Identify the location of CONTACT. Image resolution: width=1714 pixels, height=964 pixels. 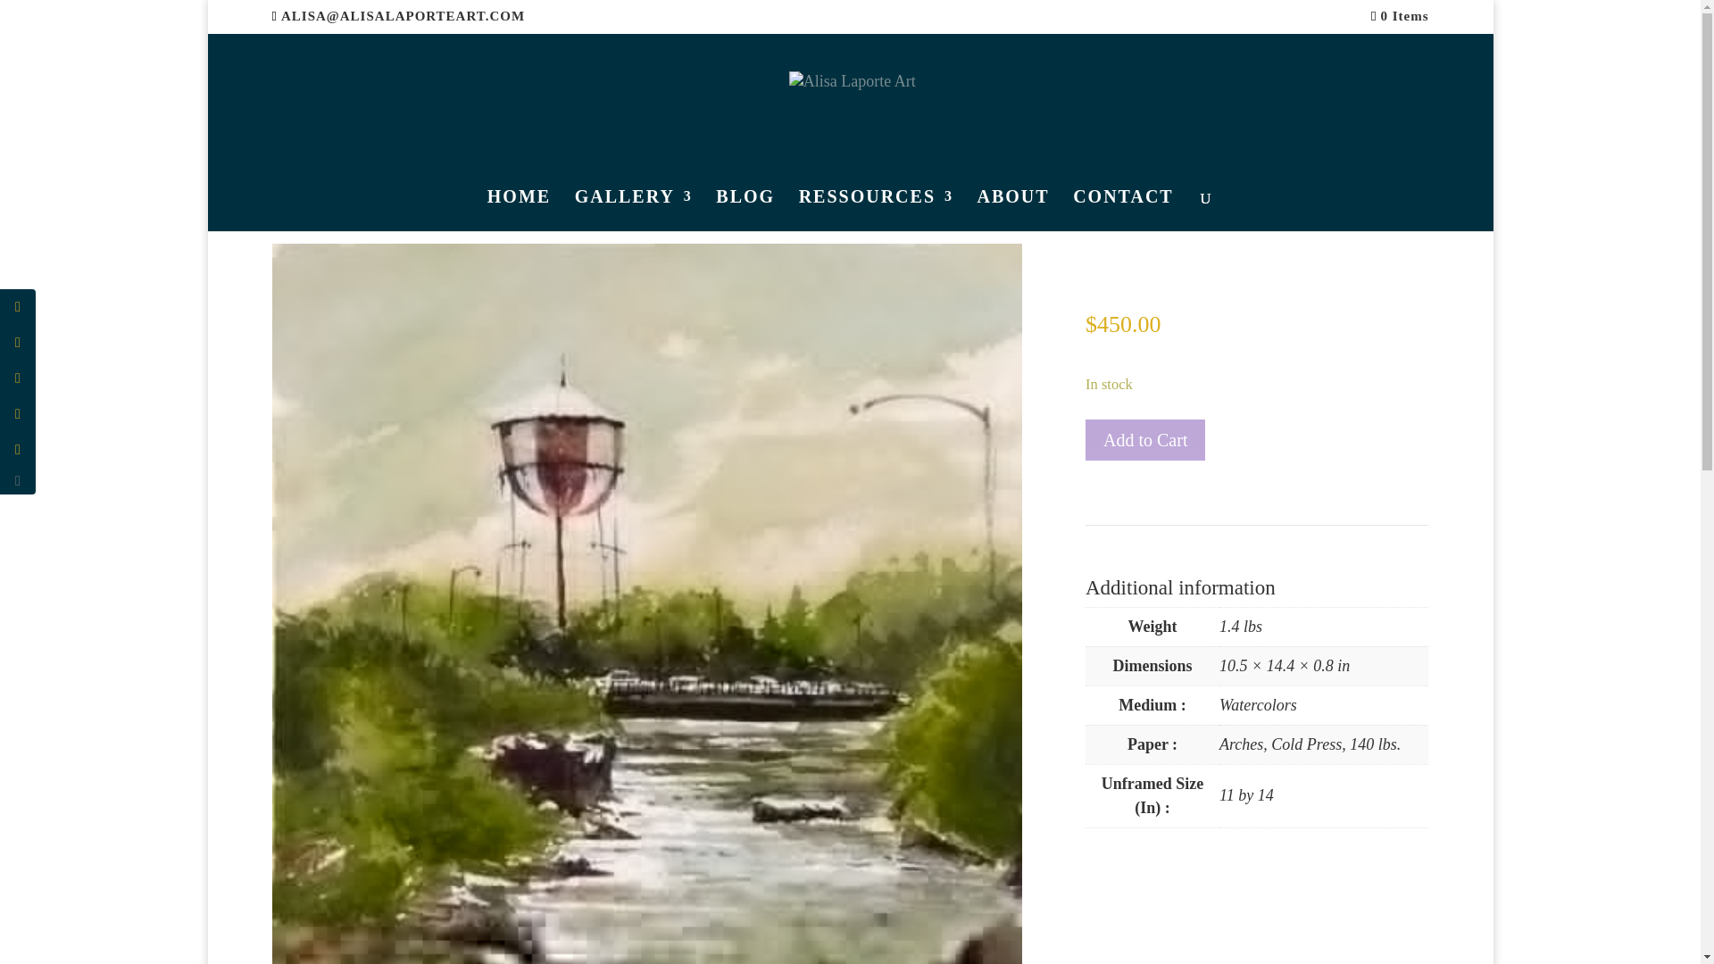
(1123, 211).